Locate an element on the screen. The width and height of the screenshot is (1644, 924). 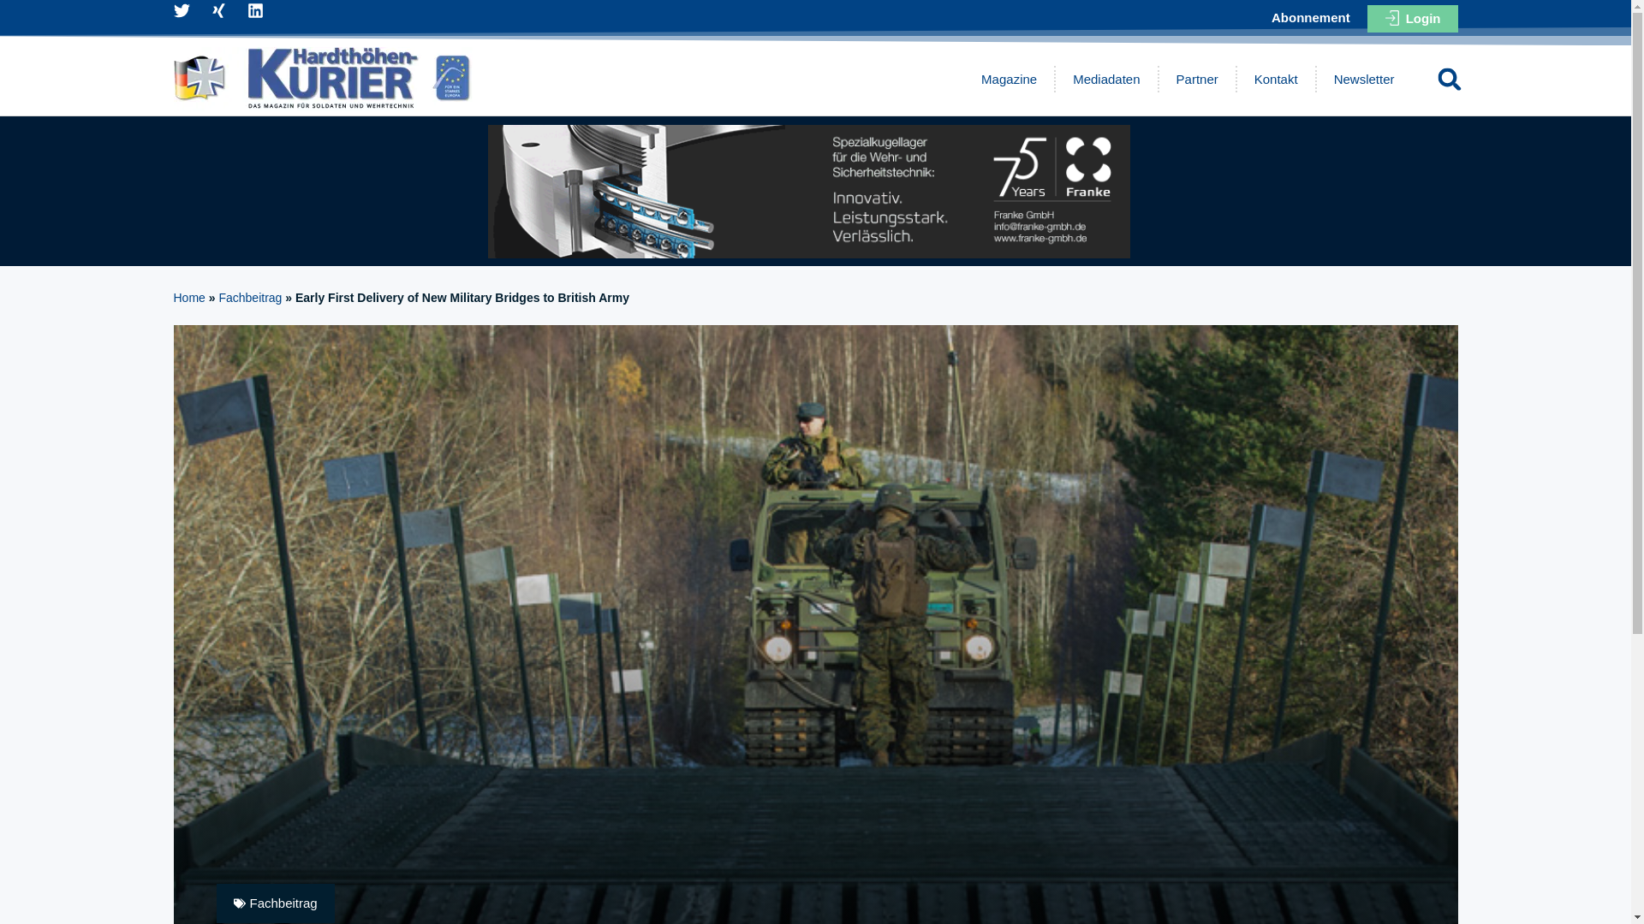
Mediadaten is located at coordinates (1106, 79).